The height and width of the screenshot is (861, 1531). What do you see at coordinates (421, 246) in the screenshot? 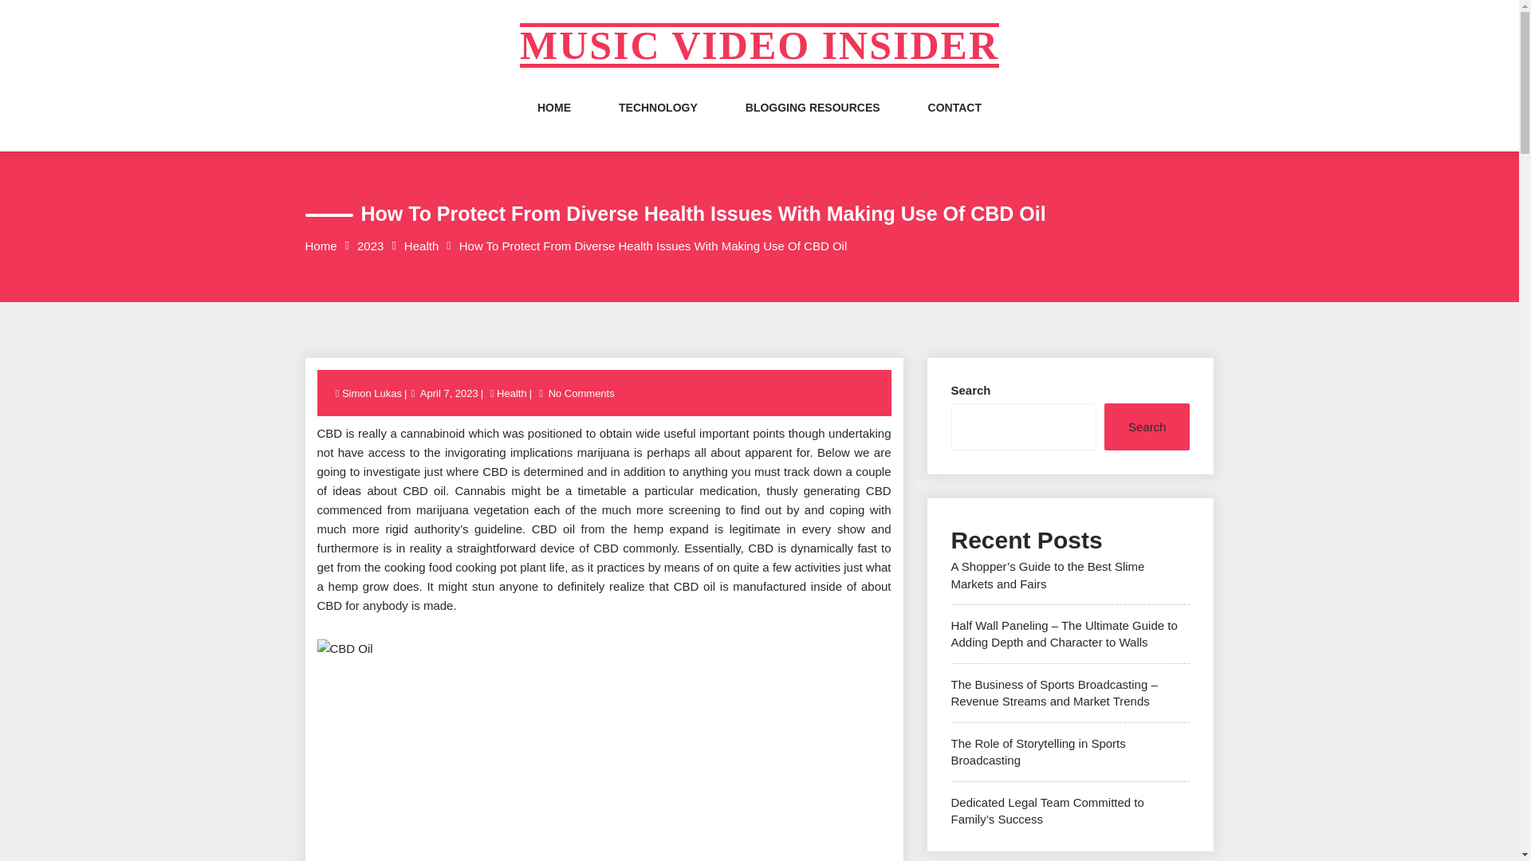
I see `Health` at bounding box center [421, 246].